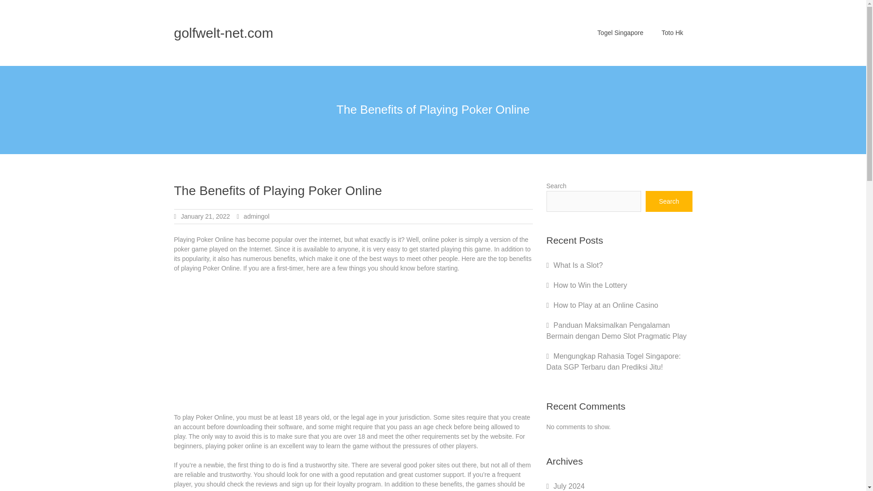  What do you see at coordinates (569, 486) in the screenshot?
I see `July 2024` at bounding box center [569, 486].